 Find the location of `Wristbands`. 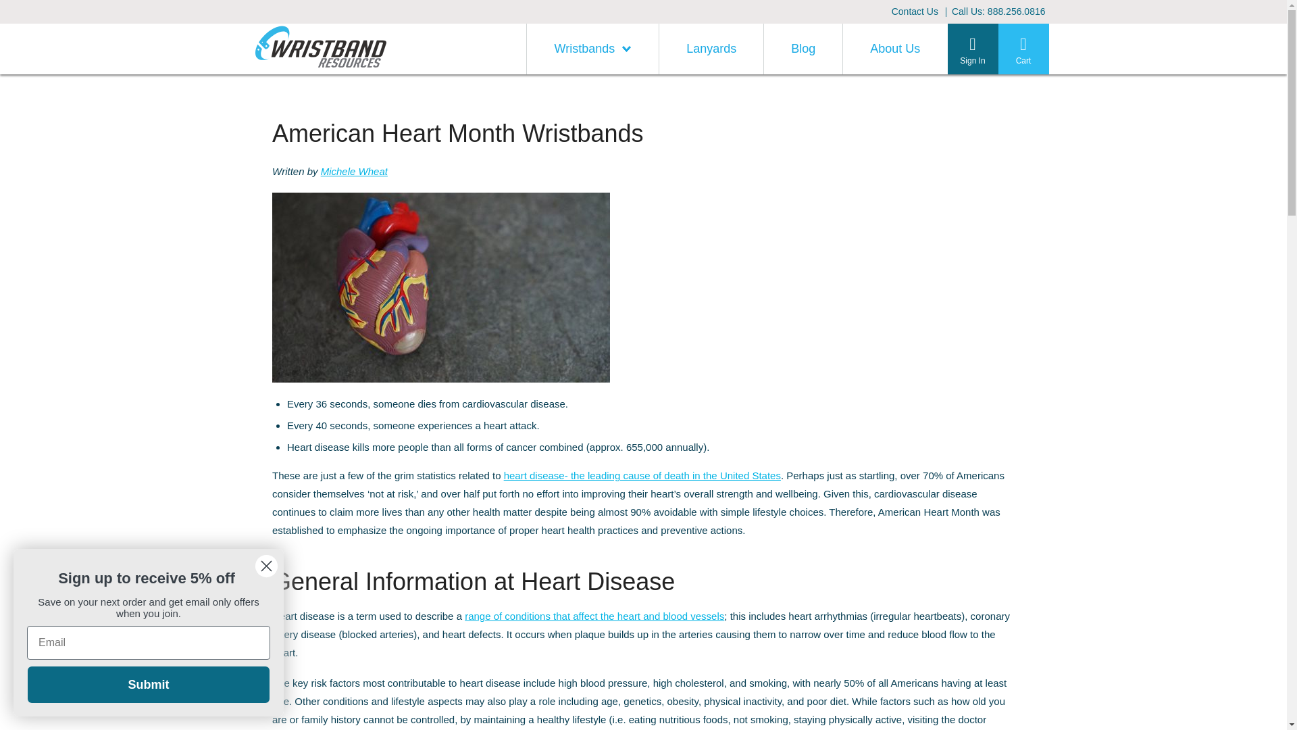

Wristbands is located at coordinates (592, 49).